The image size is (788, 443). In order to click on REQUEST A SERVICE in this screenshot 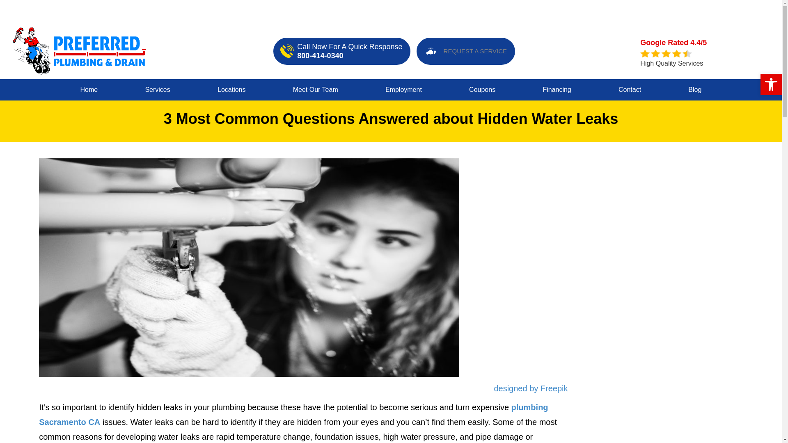, I will do `click(463, 51)`.